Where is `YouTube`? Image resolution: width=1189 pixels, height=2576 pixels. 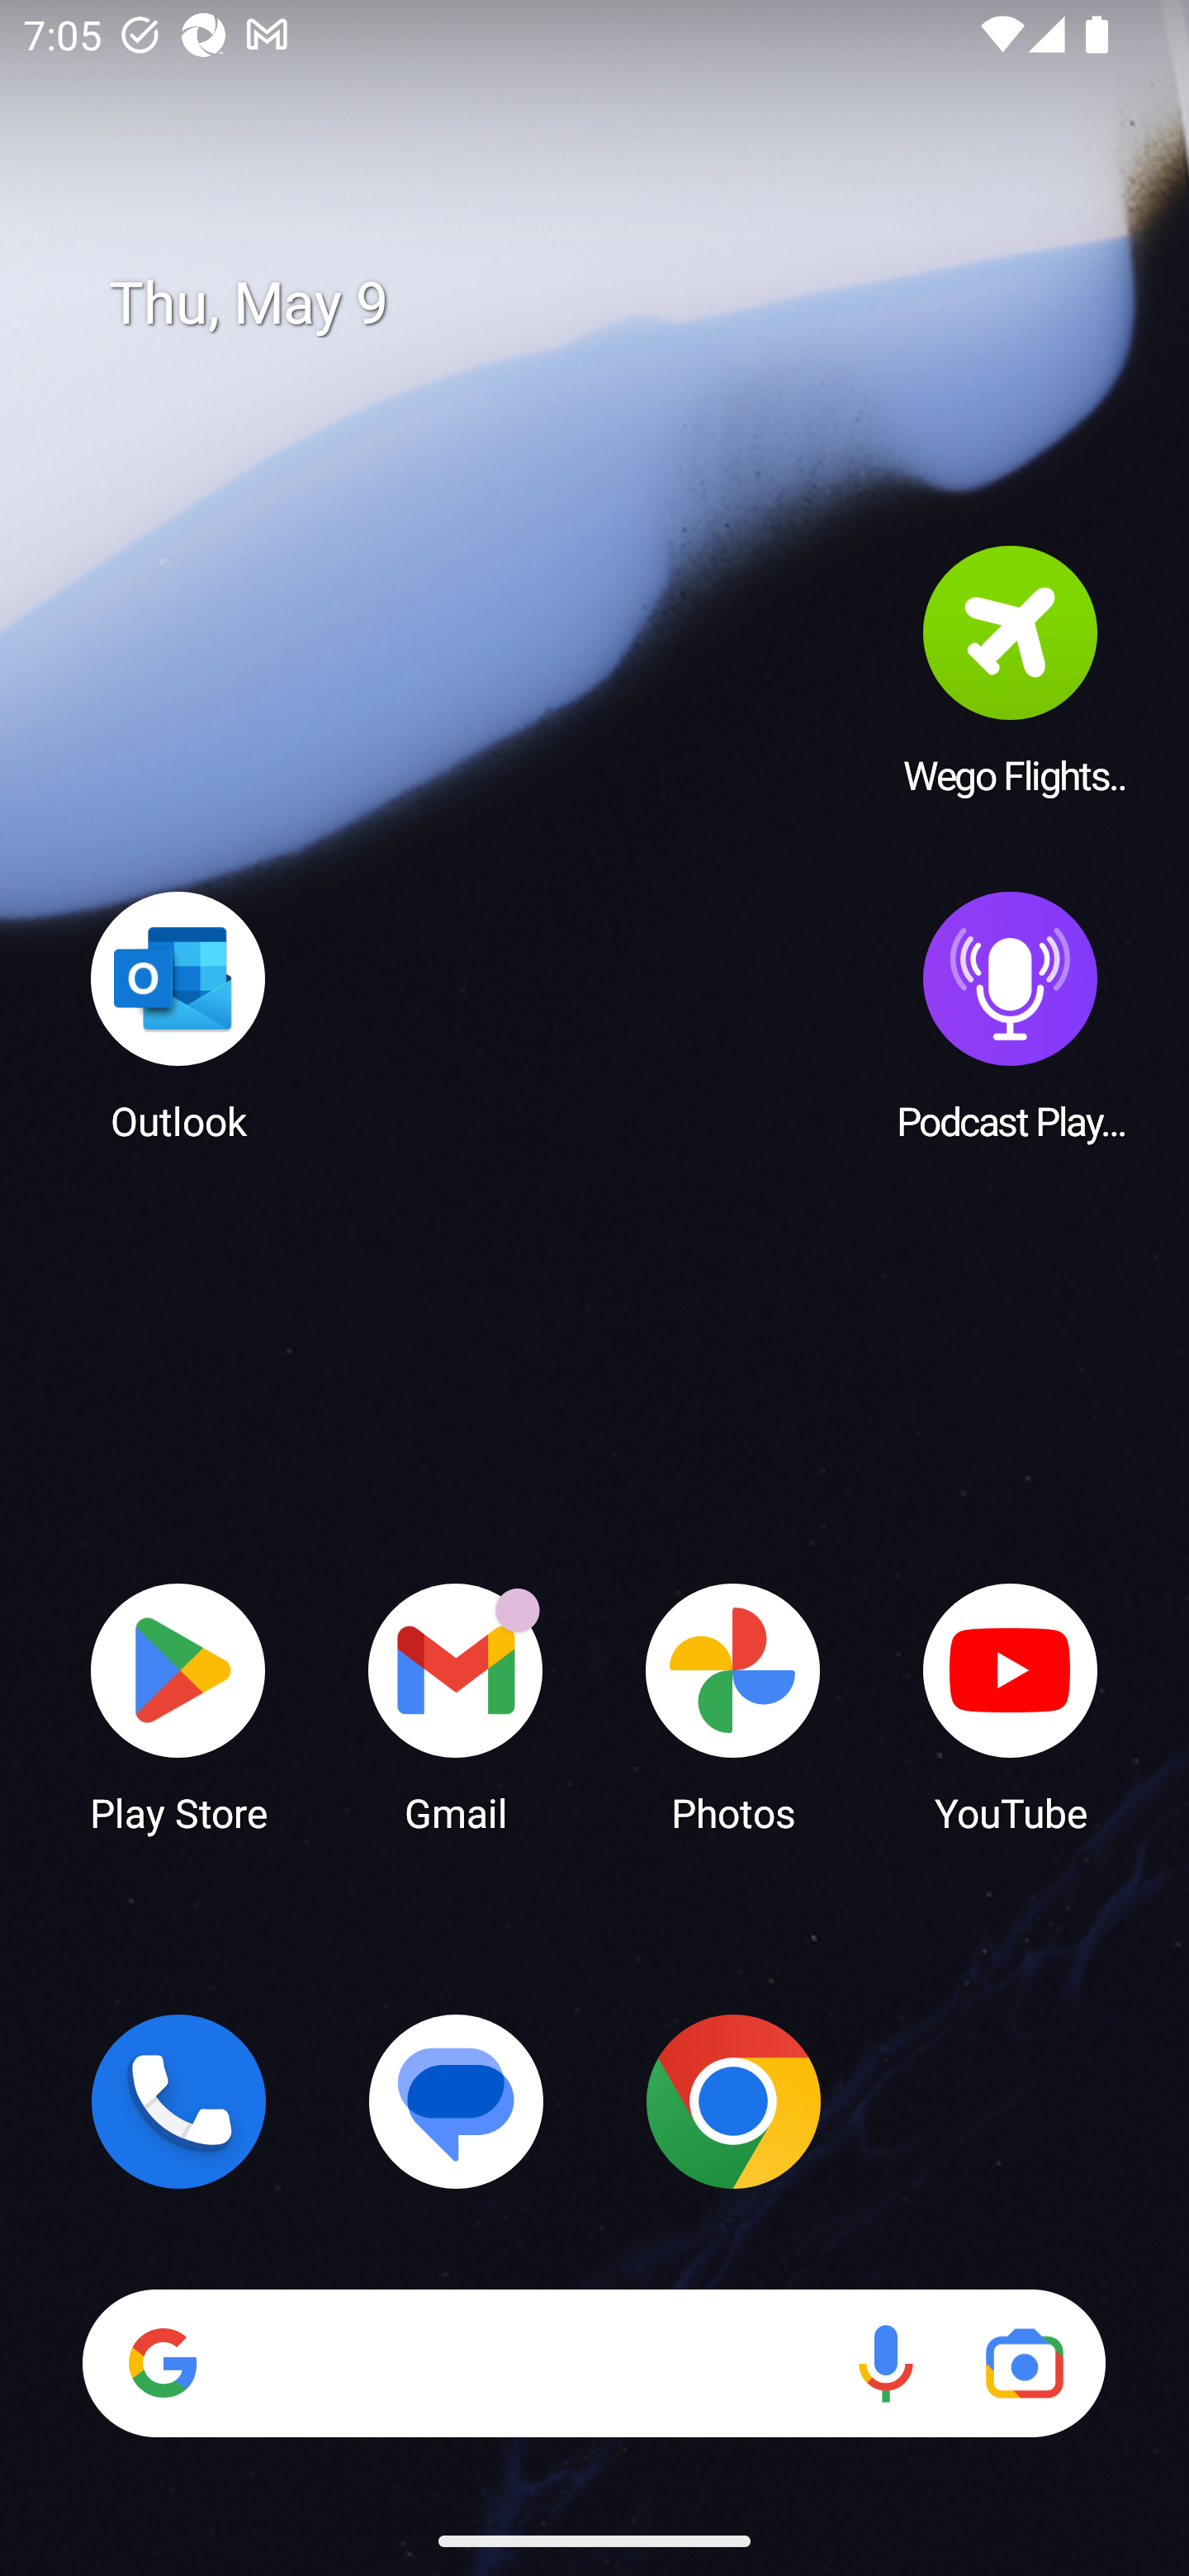
YouTube is located at coordinates (1011, 1706).